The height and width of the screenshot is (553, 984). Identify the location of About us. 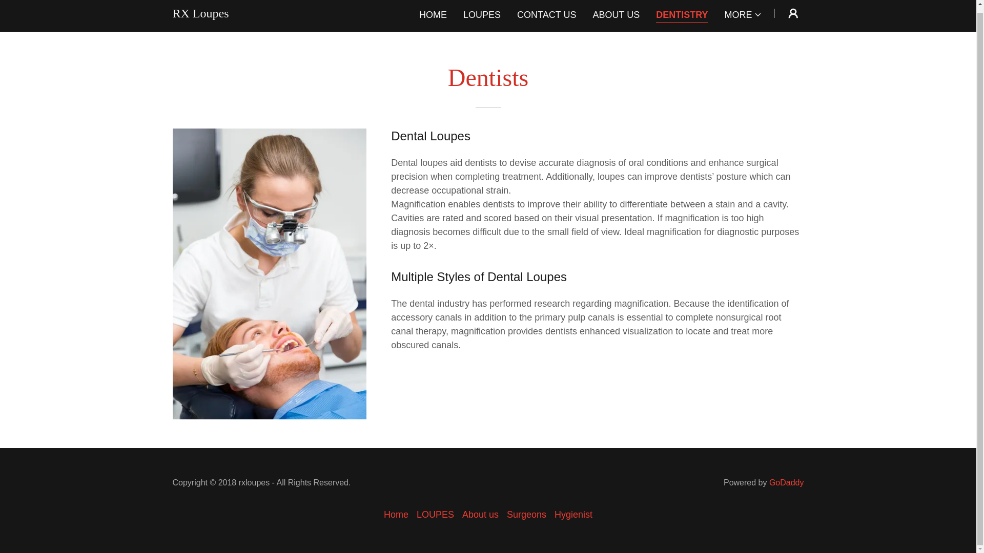
(481, 515).